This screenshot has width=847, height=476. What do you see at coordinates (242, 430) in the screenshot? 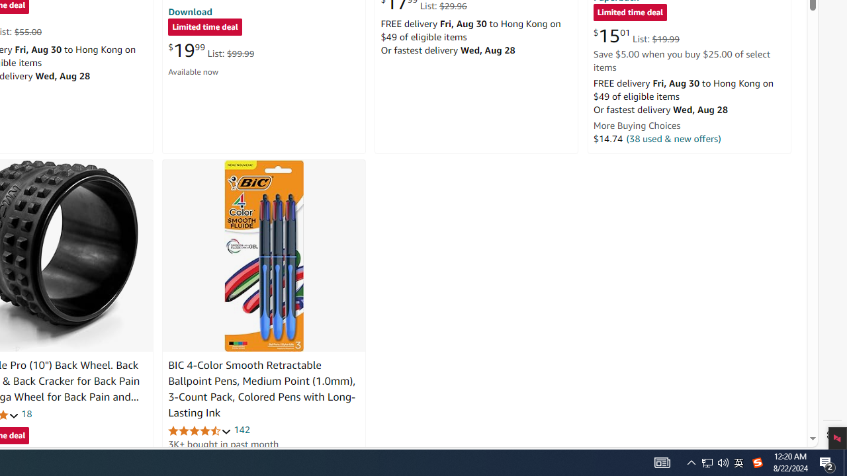
I see `142` at bounding box center [242, 430].